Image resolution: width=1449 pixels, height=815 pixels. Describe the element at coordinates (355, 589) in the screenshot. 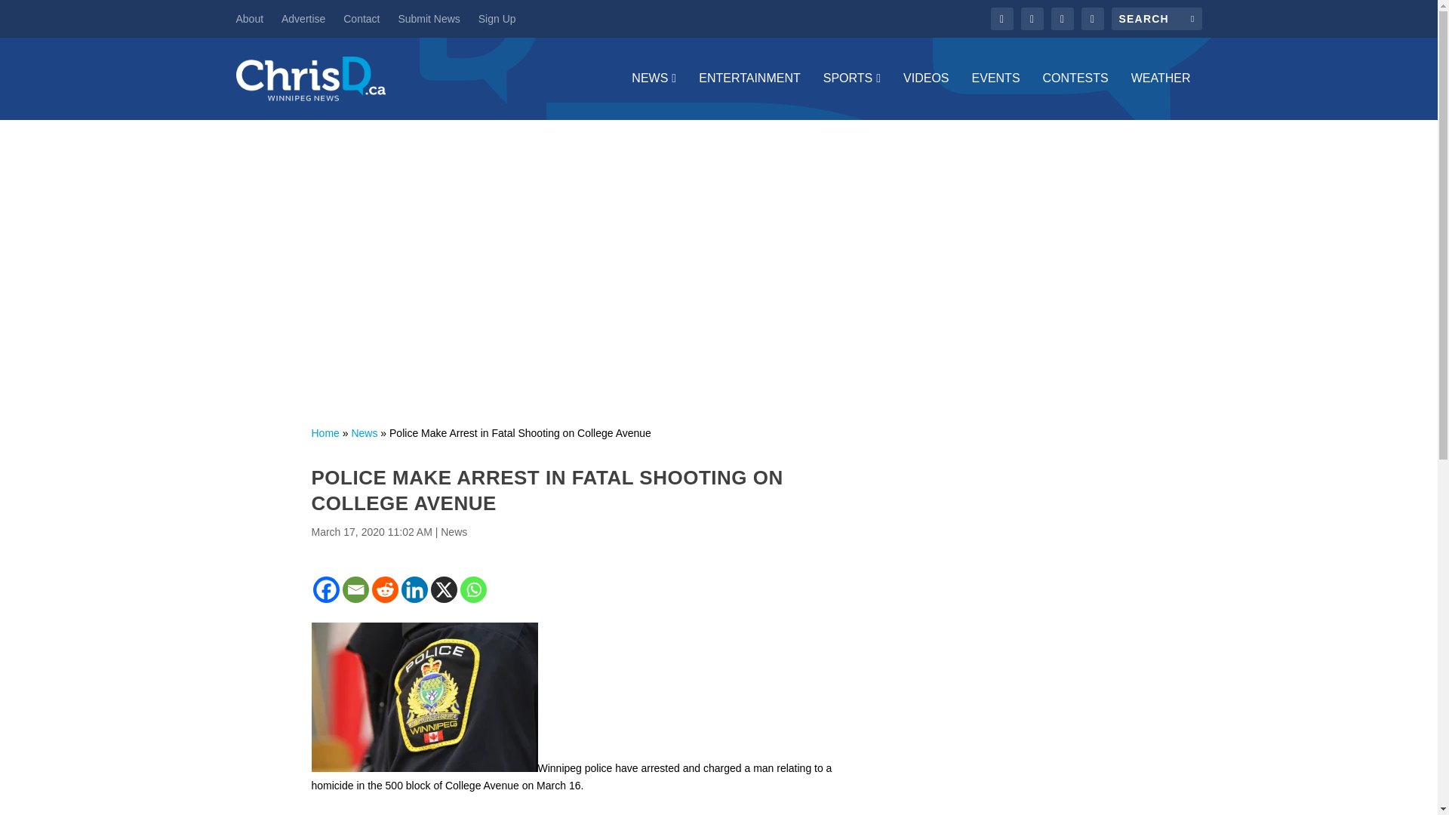

I see `Email` at that location.